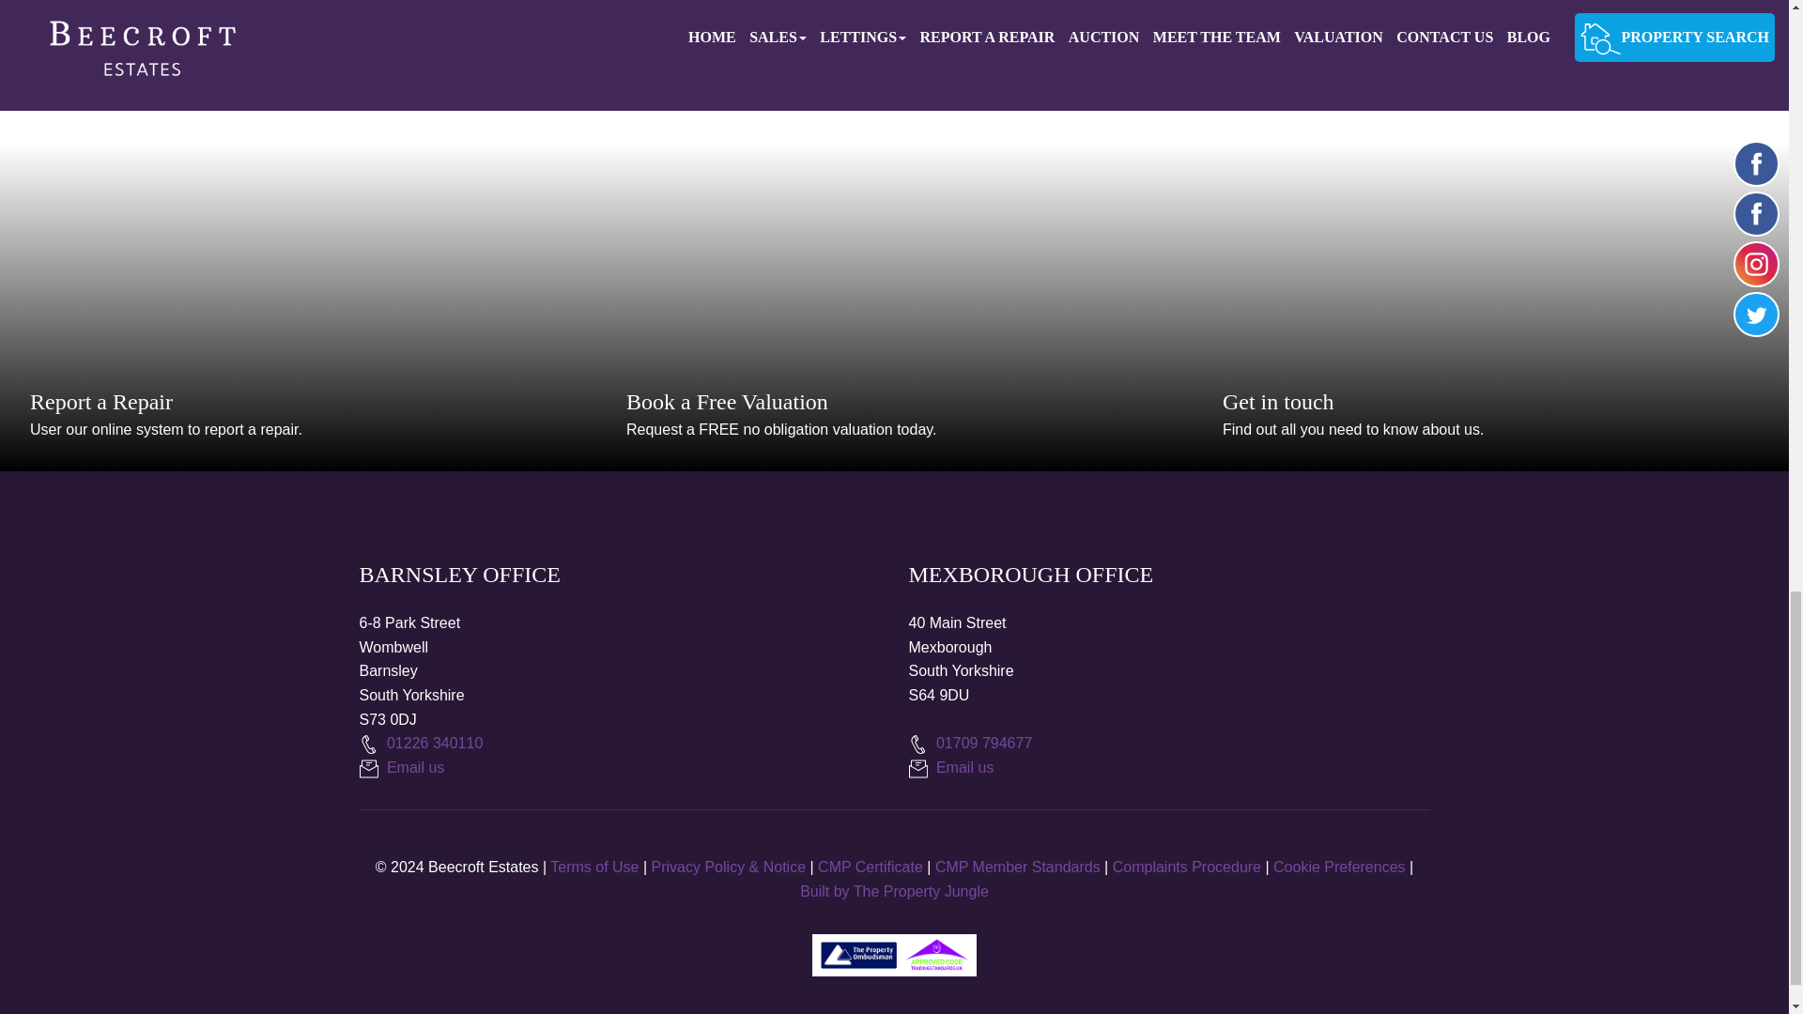 The image size is (1803, 1014). I want to click on CMP Member Standards, so click(894, 890).